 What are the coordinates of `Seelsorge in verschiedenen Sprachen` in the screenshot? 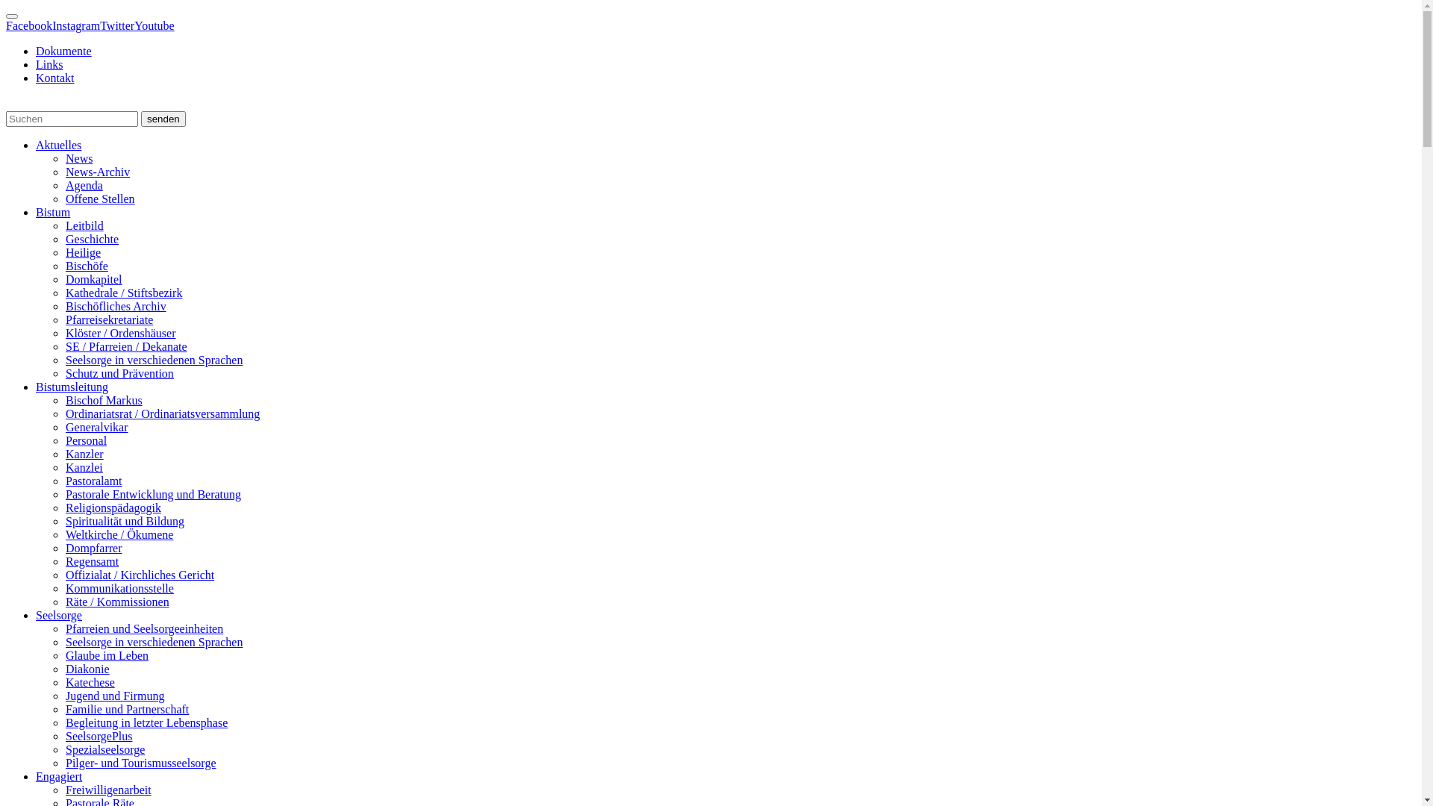 It's located at (154, 642).